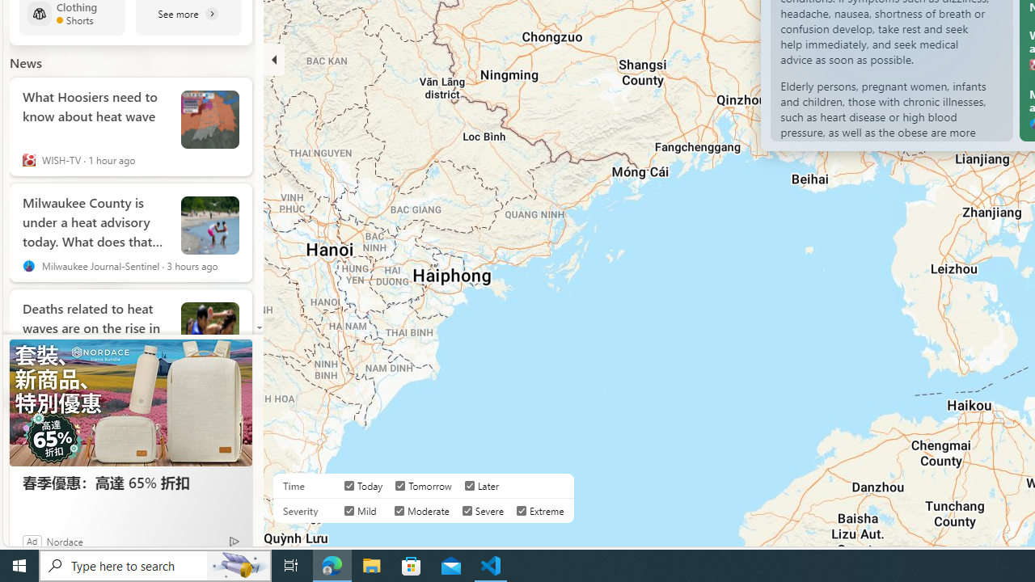  I want to click on What Hoosiers need to know about heat wave, so click(95, 113).